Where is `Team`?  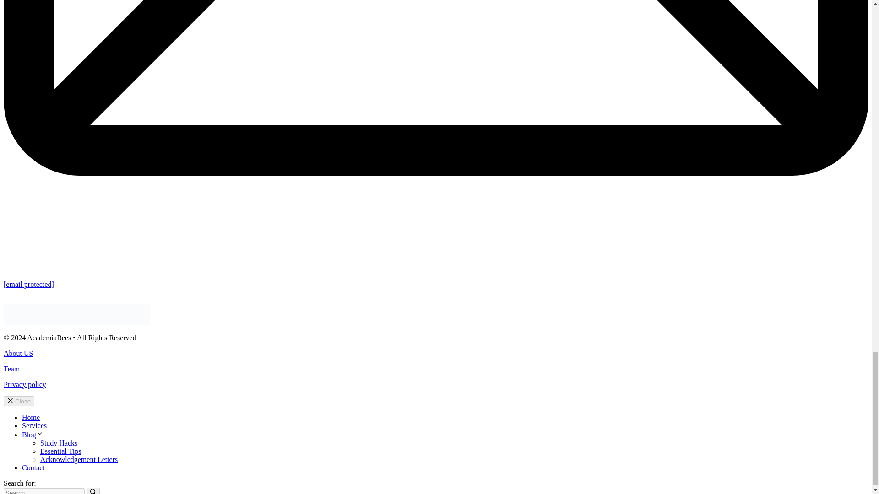 Team is located at coordinates (11, 369).